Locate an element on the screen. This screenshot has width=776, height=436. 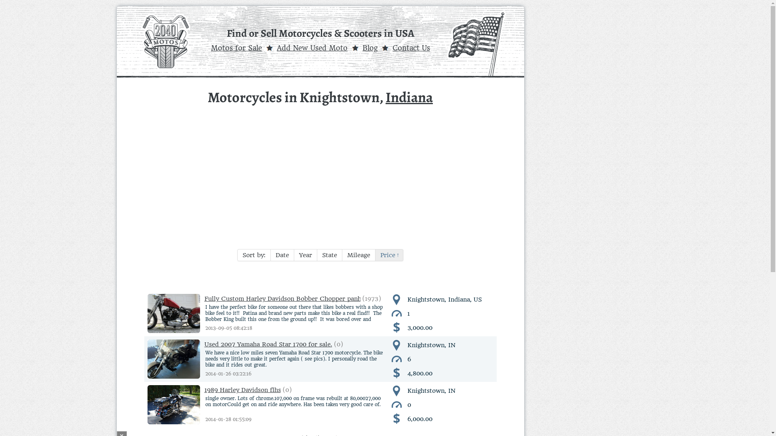
Year is located at coordinates (306, 255).